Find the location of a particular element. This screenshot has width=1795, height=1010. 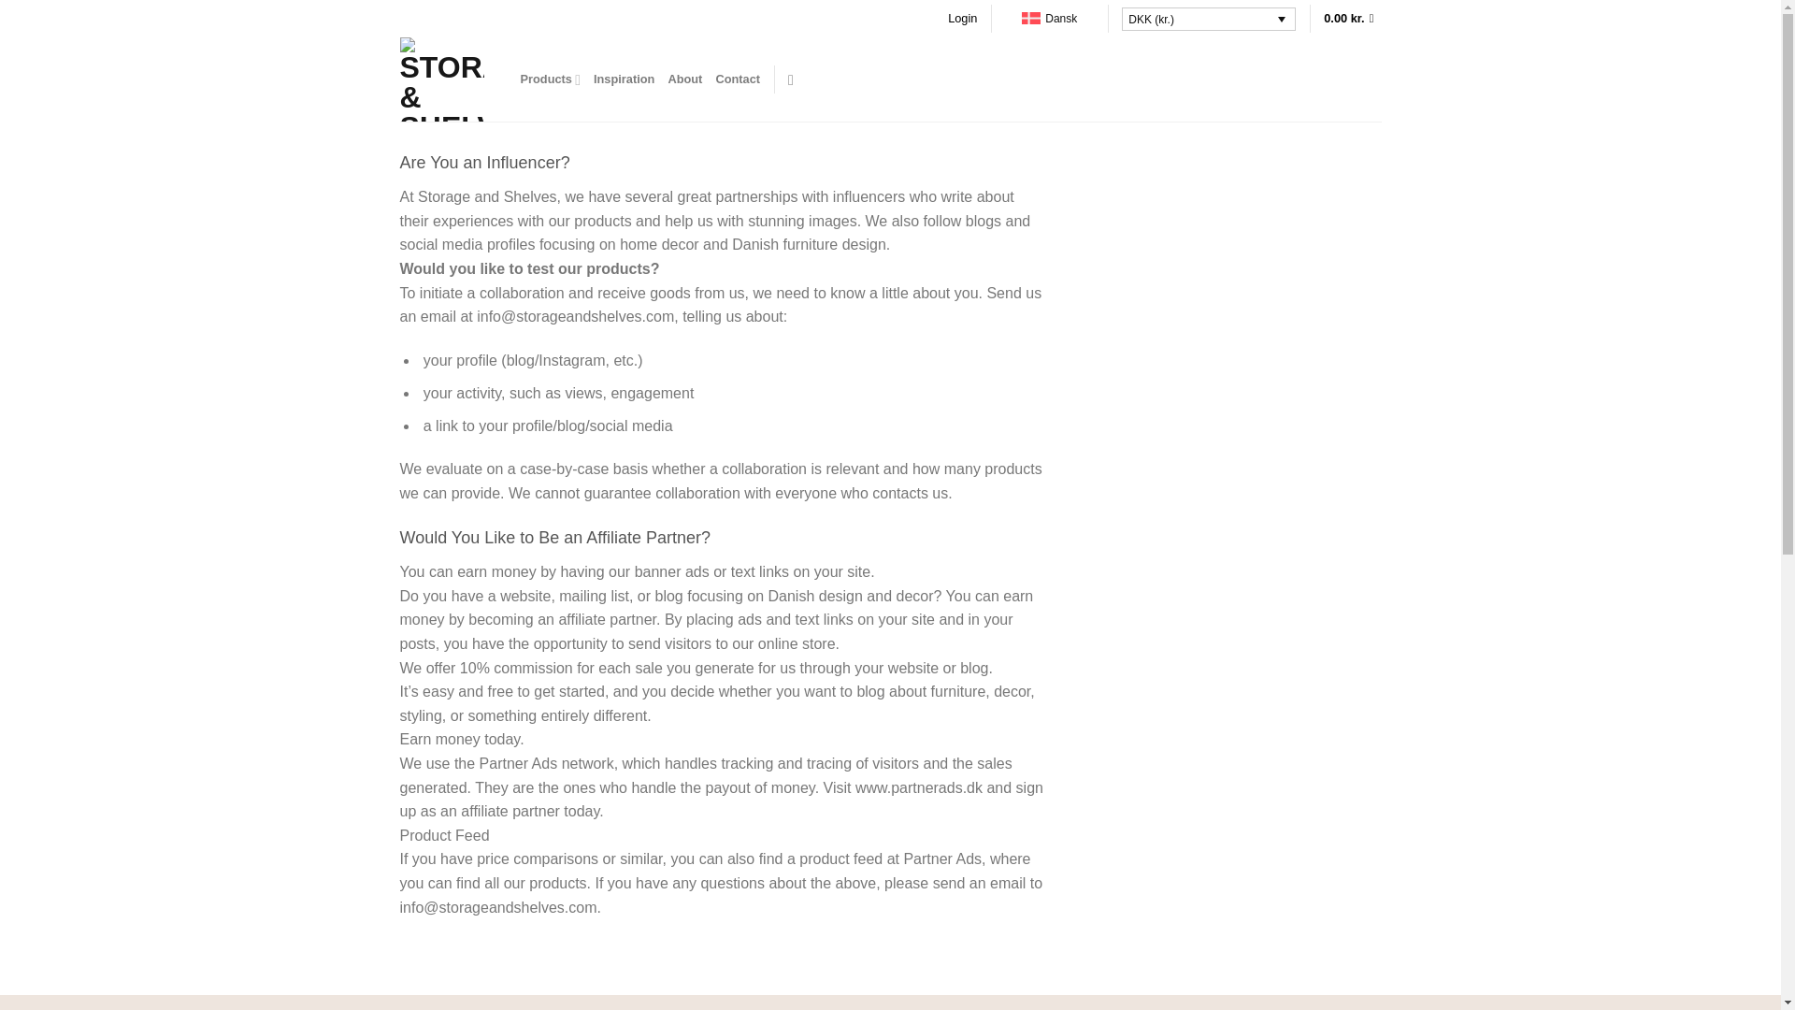

Inspiration is located at coordinates (625, 79).